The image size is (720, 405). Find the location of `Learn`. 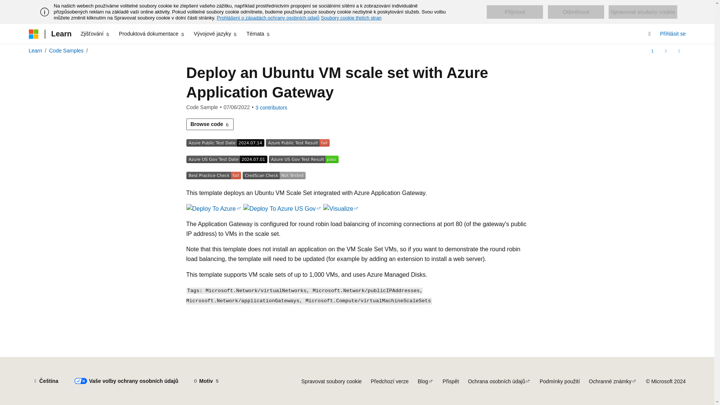

Learn is located at coordinates (61, 34).